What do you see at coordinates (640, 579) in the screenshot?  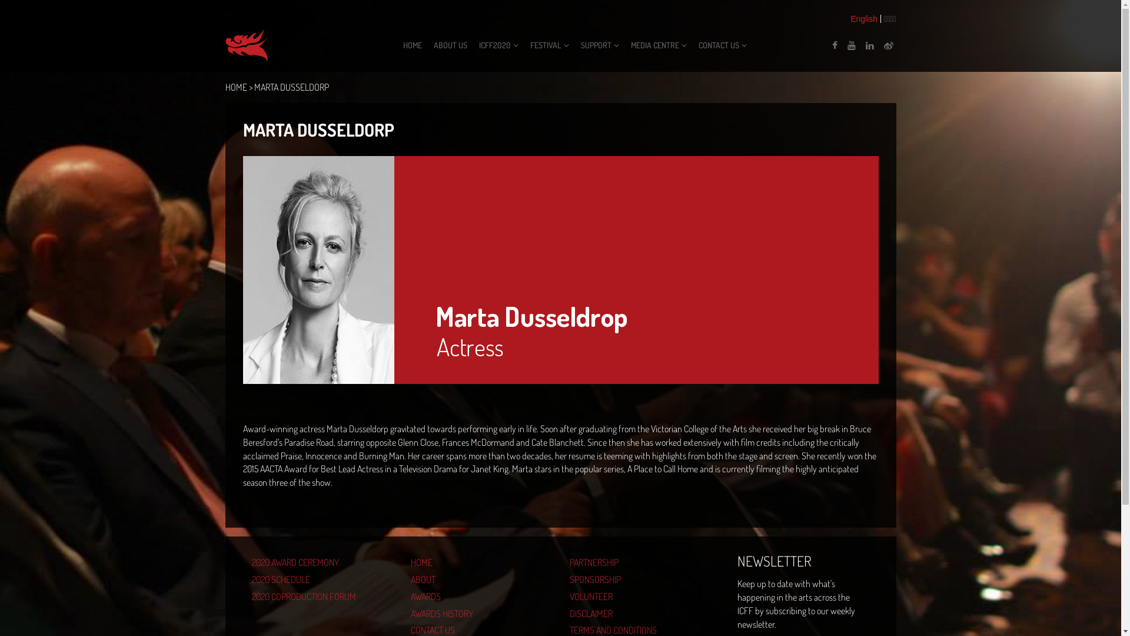 I see `SPONSORSHIP` at bounding box center [640, 579].